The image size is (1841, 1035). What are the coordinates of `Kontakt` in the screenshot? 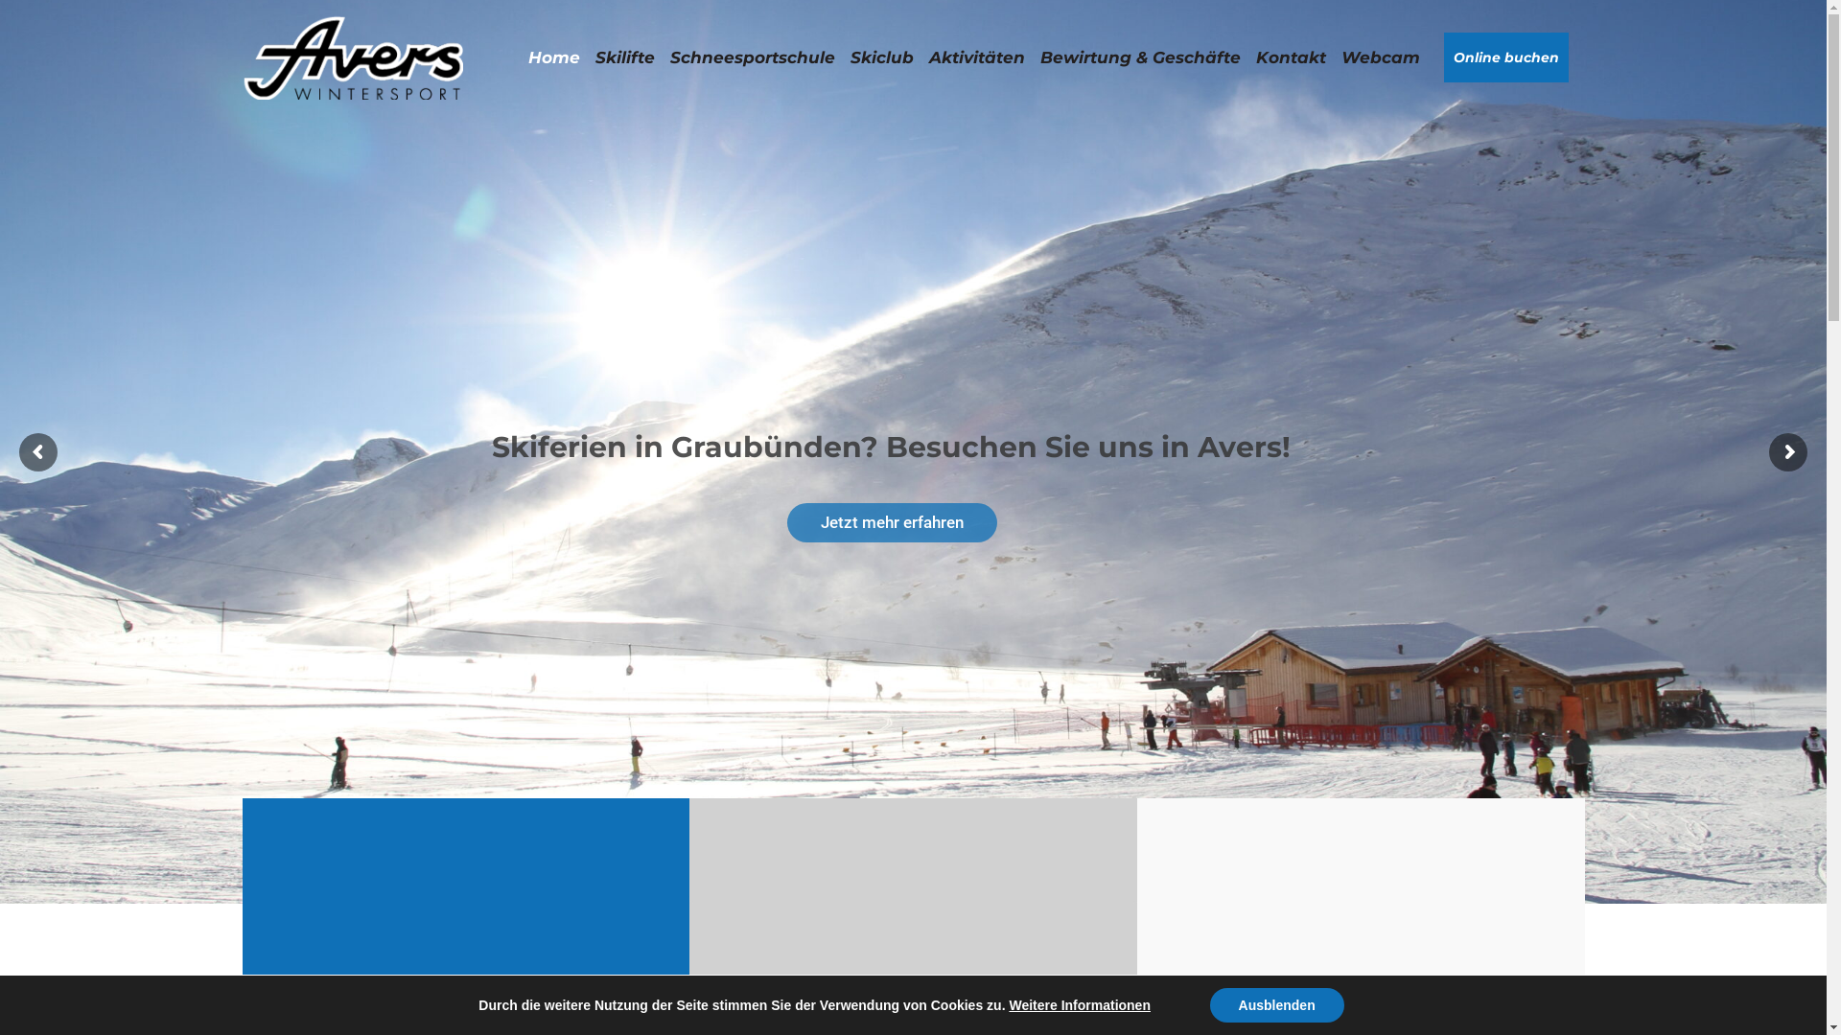 It's located at (1291, 57).